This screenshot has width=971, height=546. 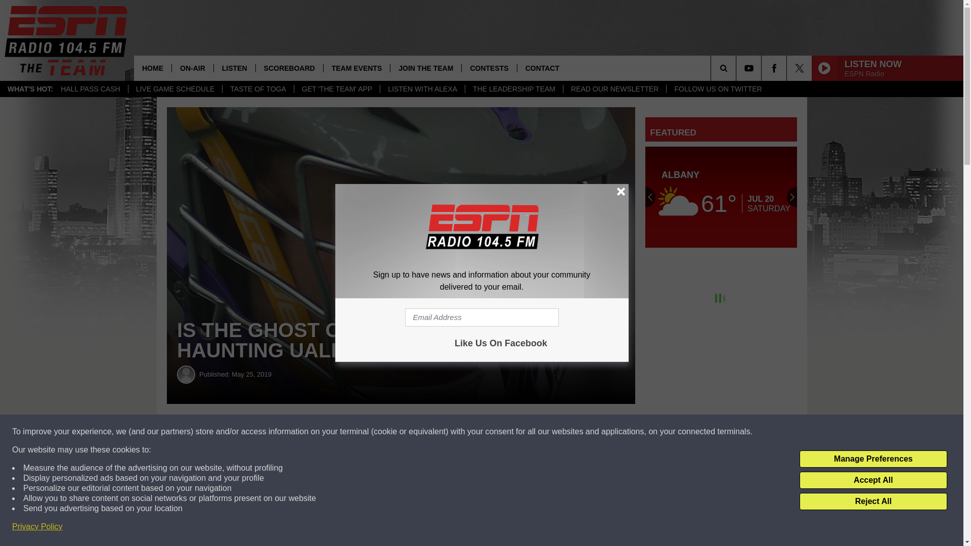 I want to click on Share on Facebook, so click(x=307, y=432).